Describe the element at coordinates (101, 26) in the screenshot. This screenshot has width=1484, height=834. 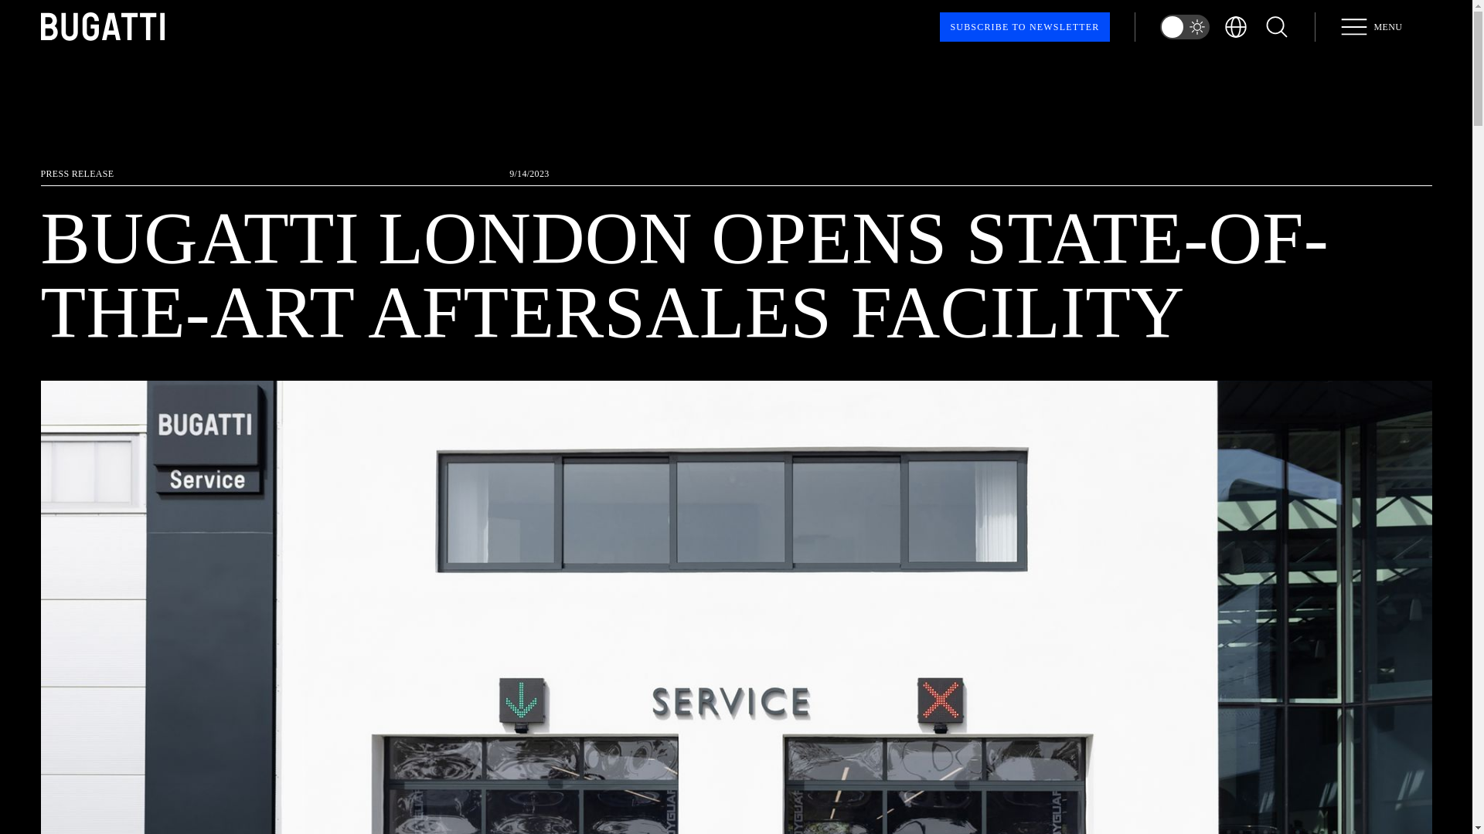
I see `Bugatti` at that location.